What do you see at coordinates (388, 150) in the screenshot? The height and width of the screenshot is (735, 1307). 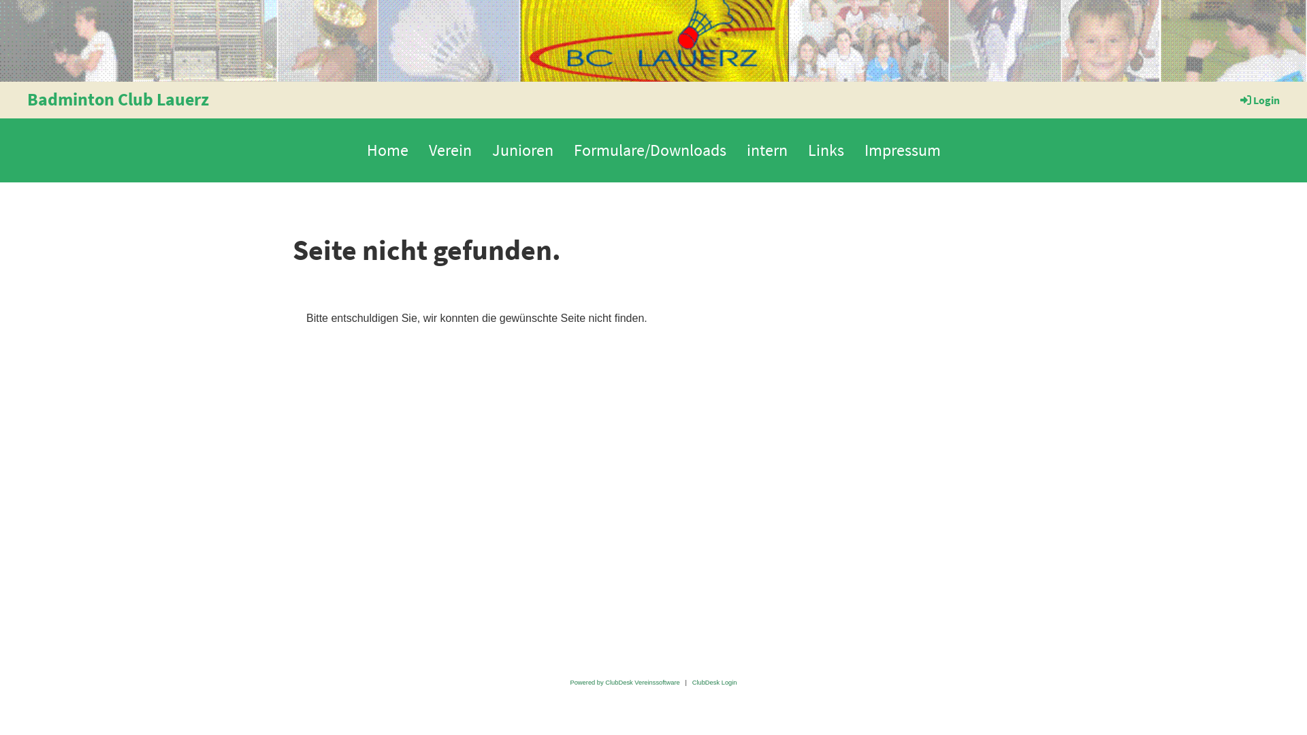 I see `Home` at bounding box center [388, 150].